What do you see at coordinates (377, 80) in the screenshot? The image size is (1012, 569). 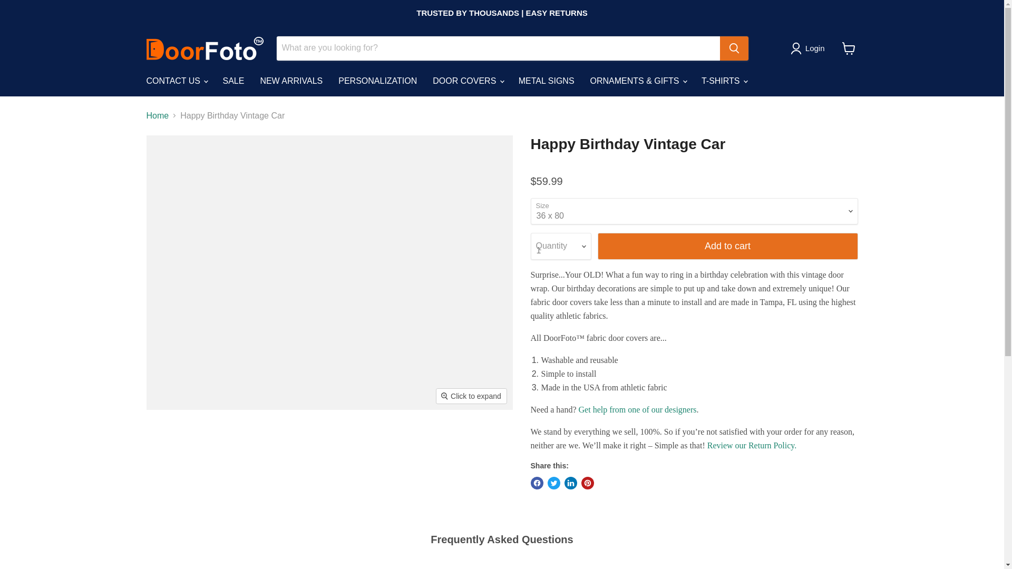 I see `PERSONALIZATION` at bounding box center [377, 80].